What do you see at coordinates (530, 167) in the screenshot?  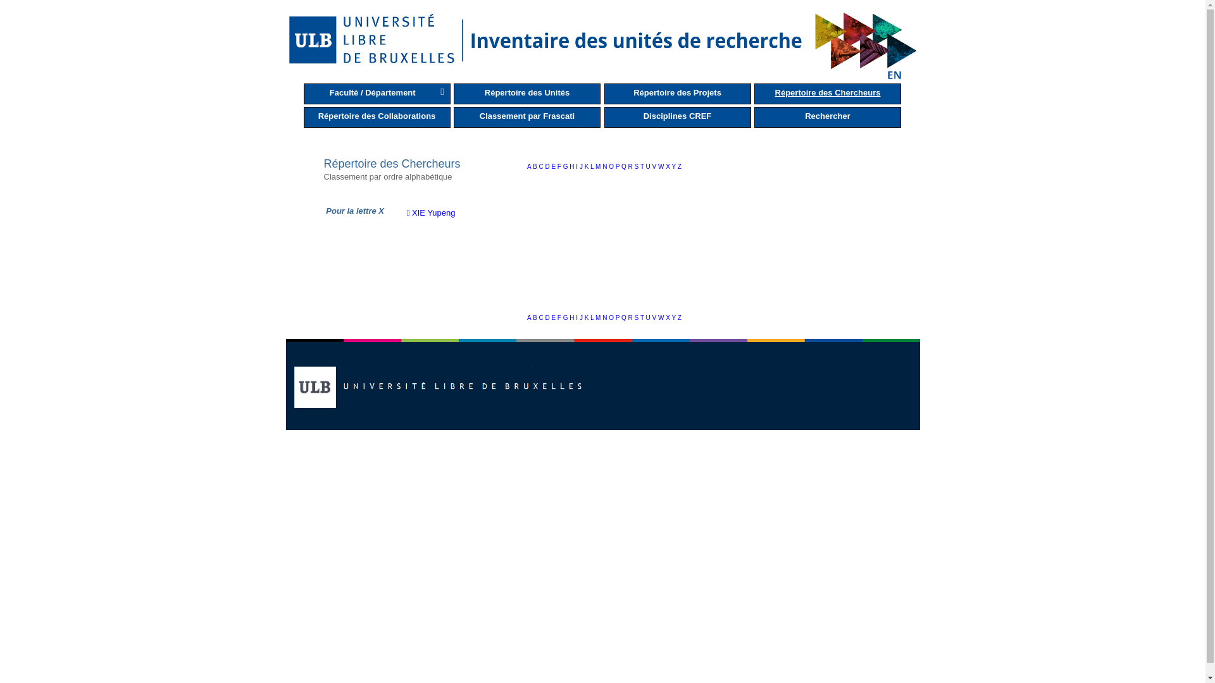 I see `A` at bounding box center [530, 167].